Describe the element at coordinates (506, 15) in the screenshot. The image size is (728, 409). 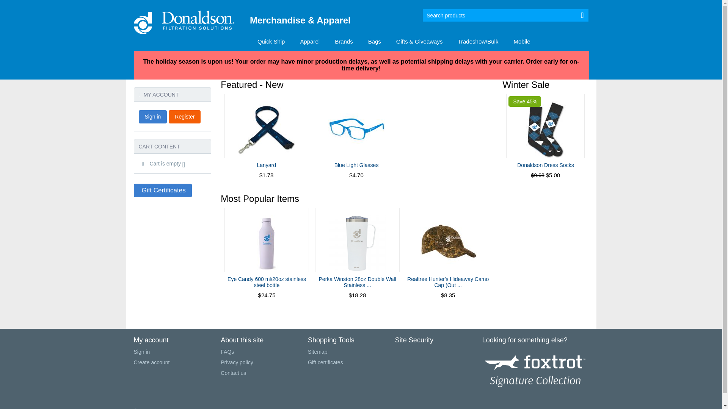
I see `Search products` at that location.